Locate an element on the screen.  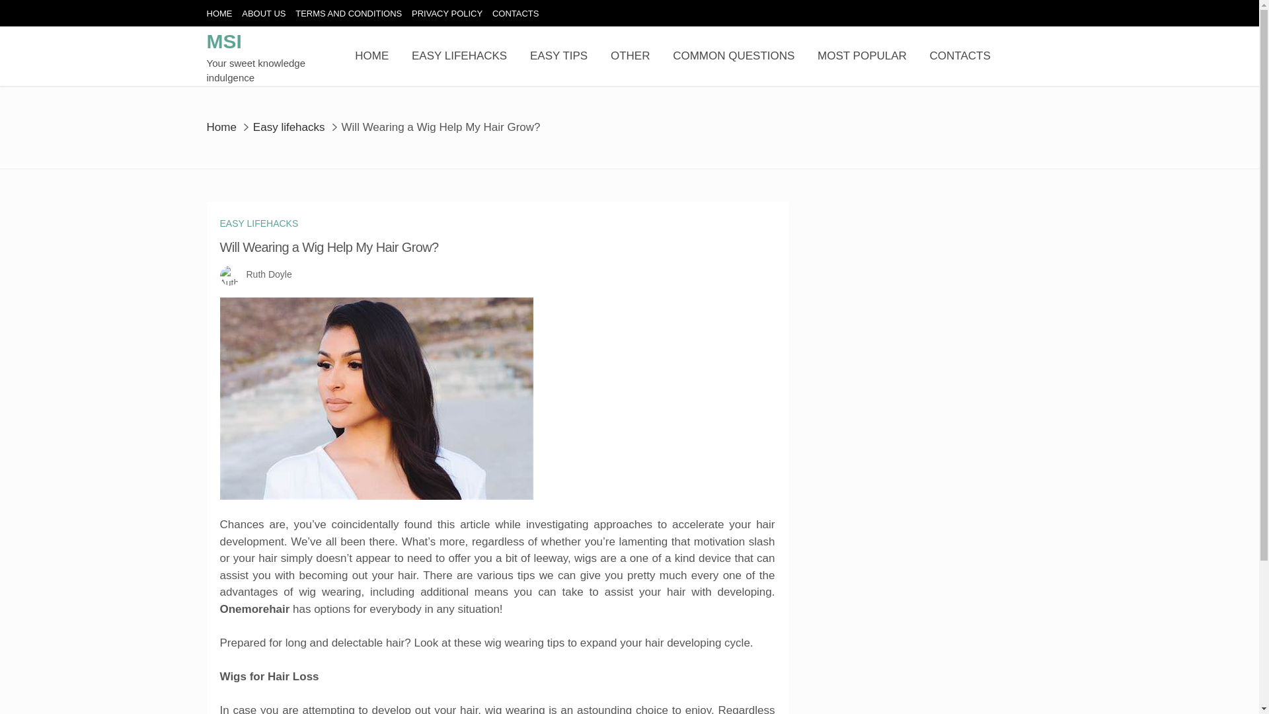
CONTACTS is located at coordinates (960, 56).